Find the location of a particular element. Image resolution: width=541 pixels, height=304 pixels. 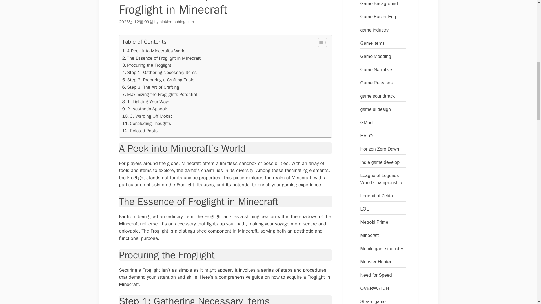

Step 1: Gathering Necessary Items is located at coordinates (159, 73).